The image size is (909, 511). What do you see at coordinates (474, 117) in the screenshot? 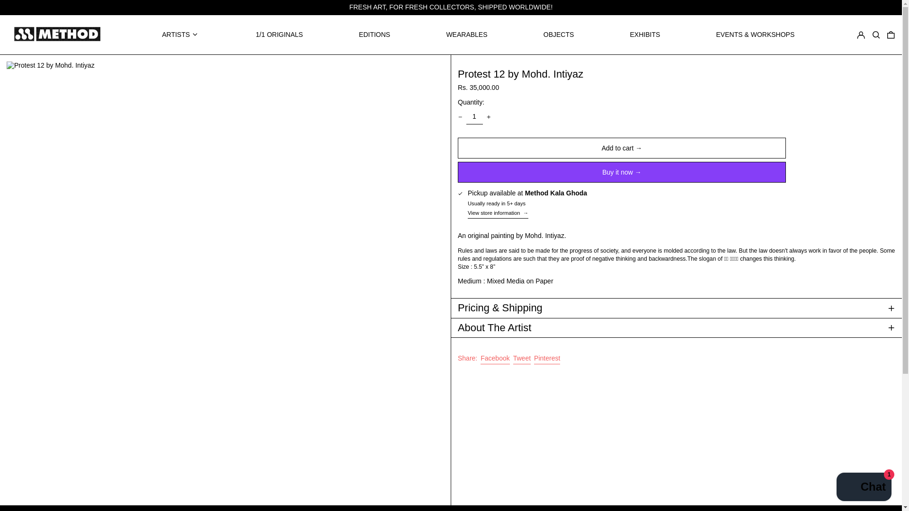
I see `1` at bounding box center [474, 117].